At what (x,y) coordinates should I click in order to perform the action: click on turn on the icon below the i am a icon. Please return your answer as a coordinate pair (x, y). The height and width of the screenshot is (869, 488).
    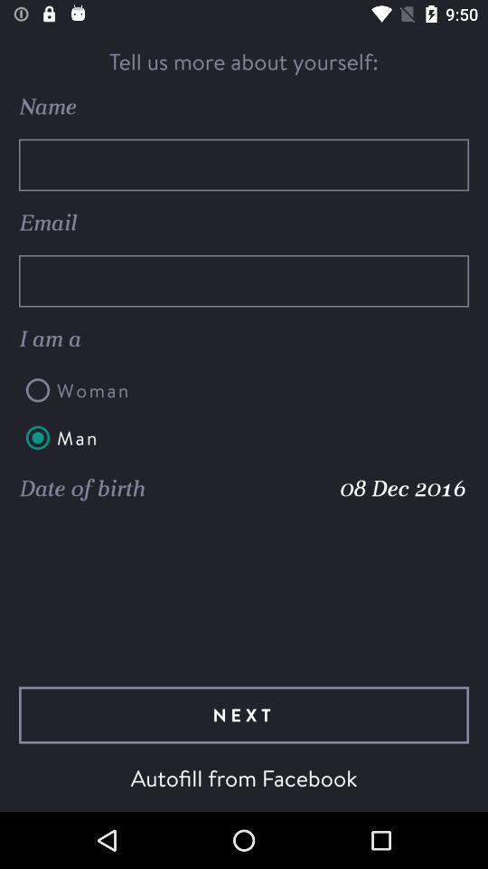
    Looking at the image, I should click on (244, 390).